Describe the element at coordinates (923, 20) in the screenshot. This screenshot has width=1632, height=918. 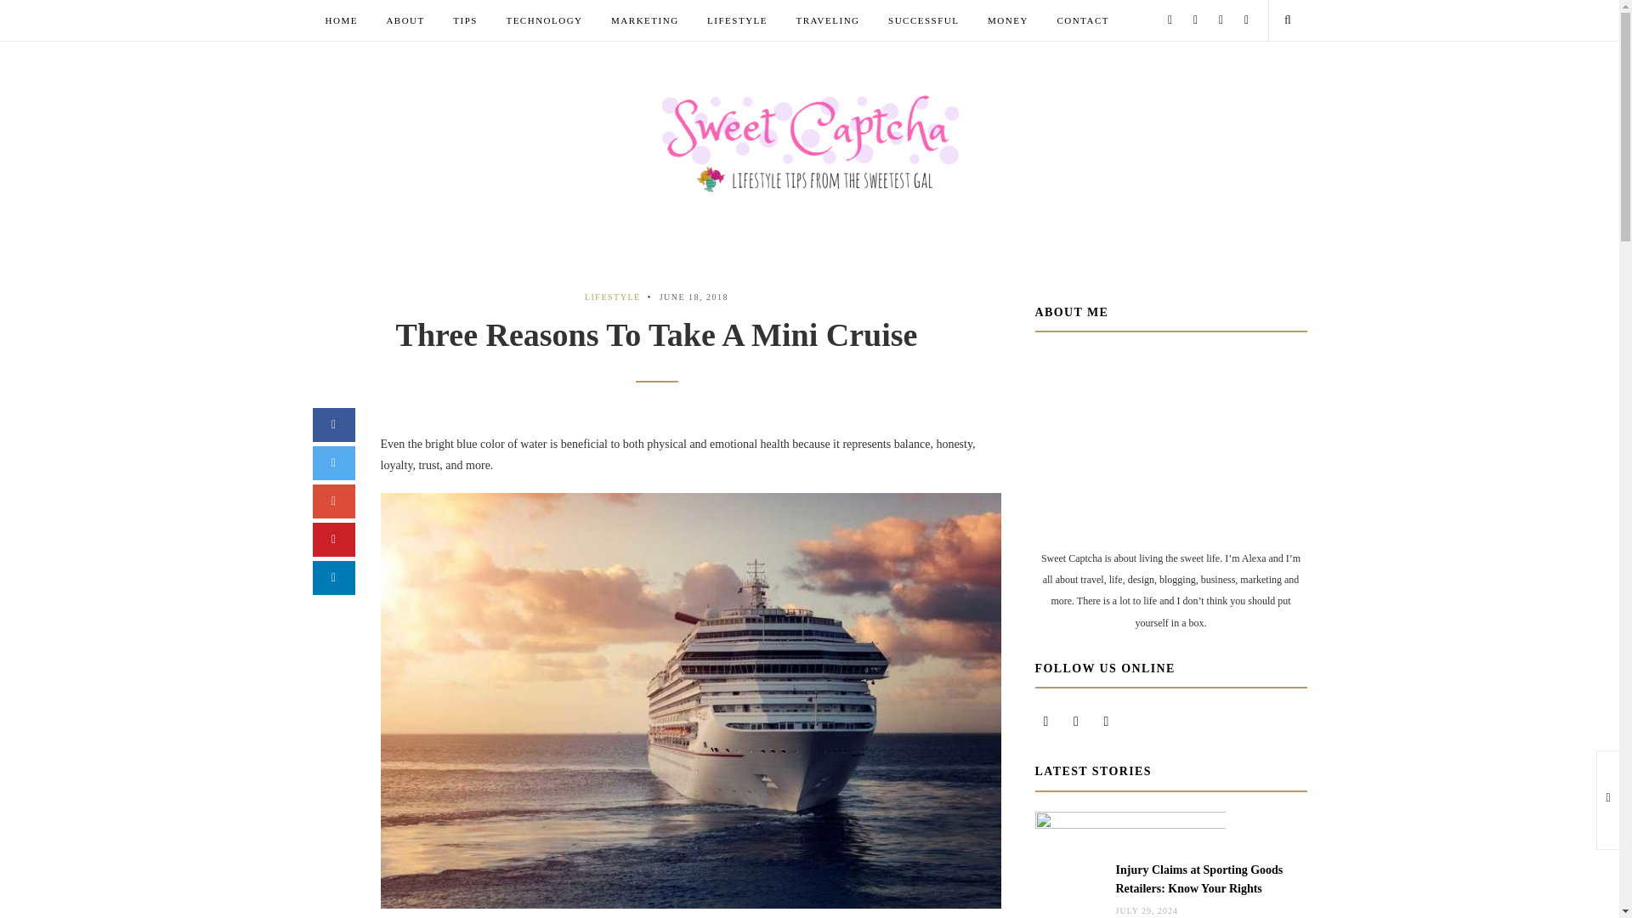
I see `SUCCESSFUL` at that location.